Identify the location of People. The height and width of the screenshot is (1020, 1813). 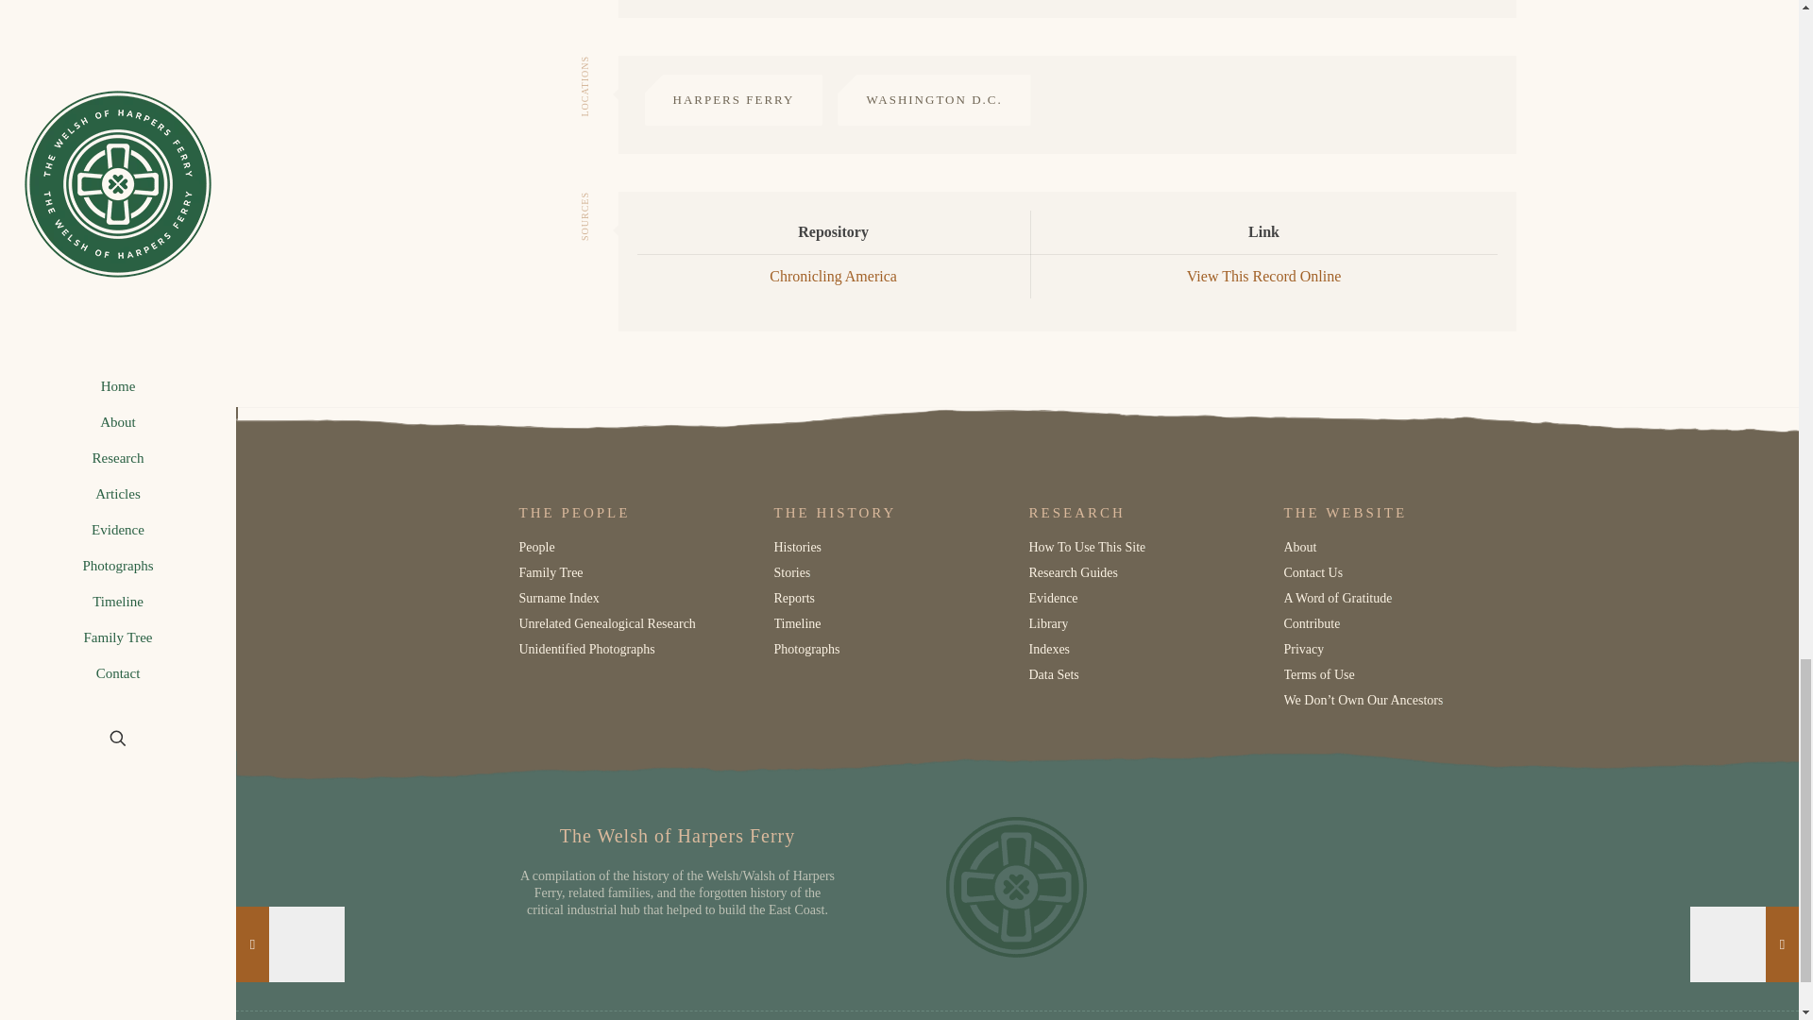
(536, 546).